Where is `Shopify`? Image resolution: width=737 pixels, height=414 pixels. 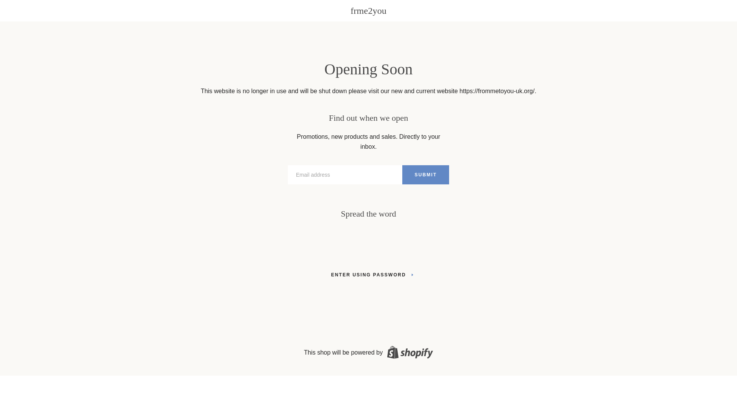
Shopify is located at coordinates (409, 352).